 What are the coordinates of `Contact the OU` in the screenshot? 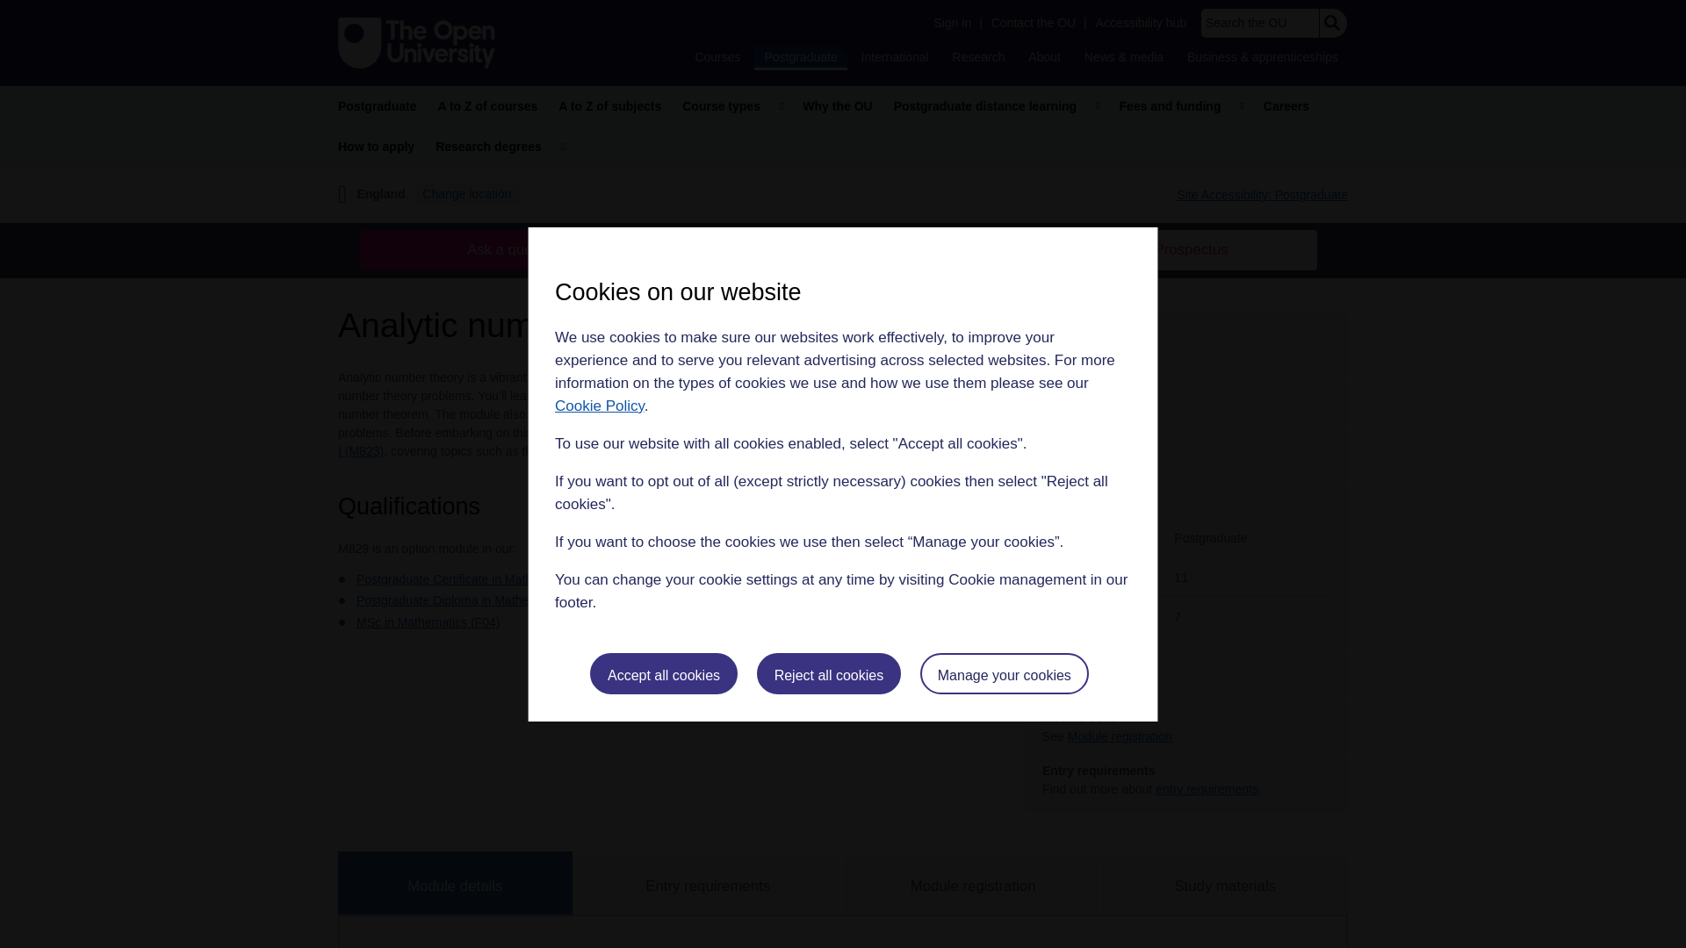 It's located at (1033, 23).